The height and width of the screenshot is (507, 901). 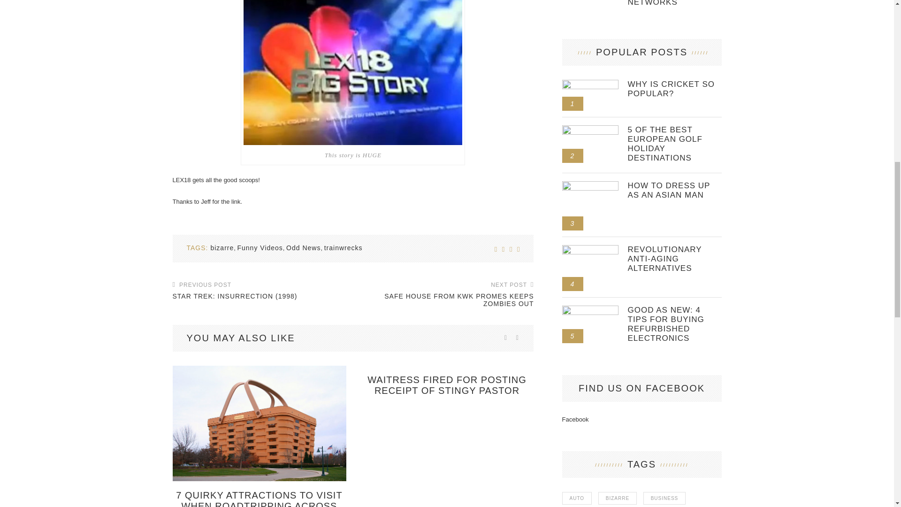 What do you see at coordinates (590, 83) in the screenshot?
I see `Why is cricket so popular?` at bounding box center [590, 83].